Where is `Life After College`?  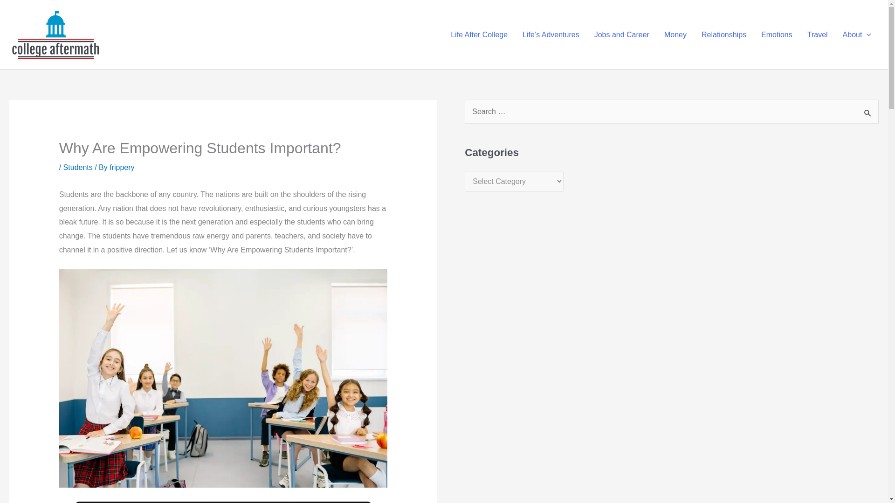
Life After College is located at coordinates (479, 34).